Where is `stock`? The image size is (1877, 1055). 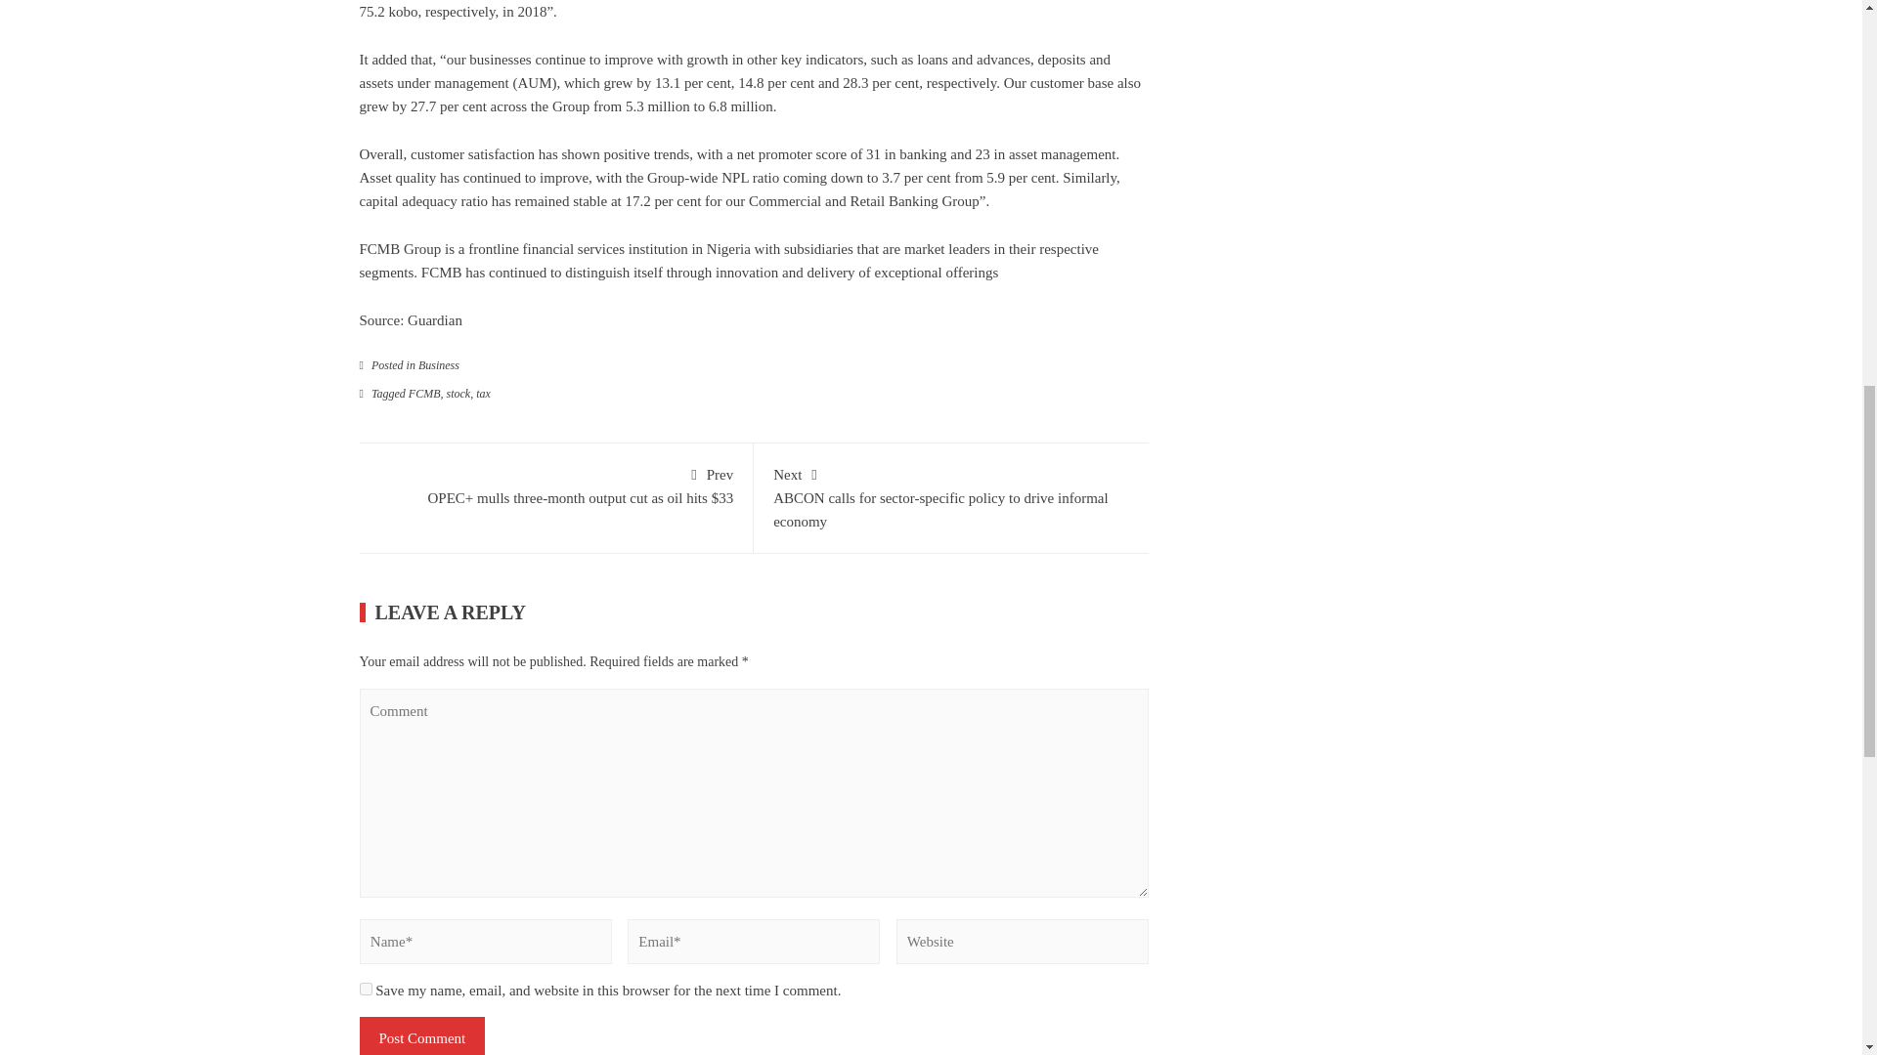 stock is located at coordinates (458, 394).